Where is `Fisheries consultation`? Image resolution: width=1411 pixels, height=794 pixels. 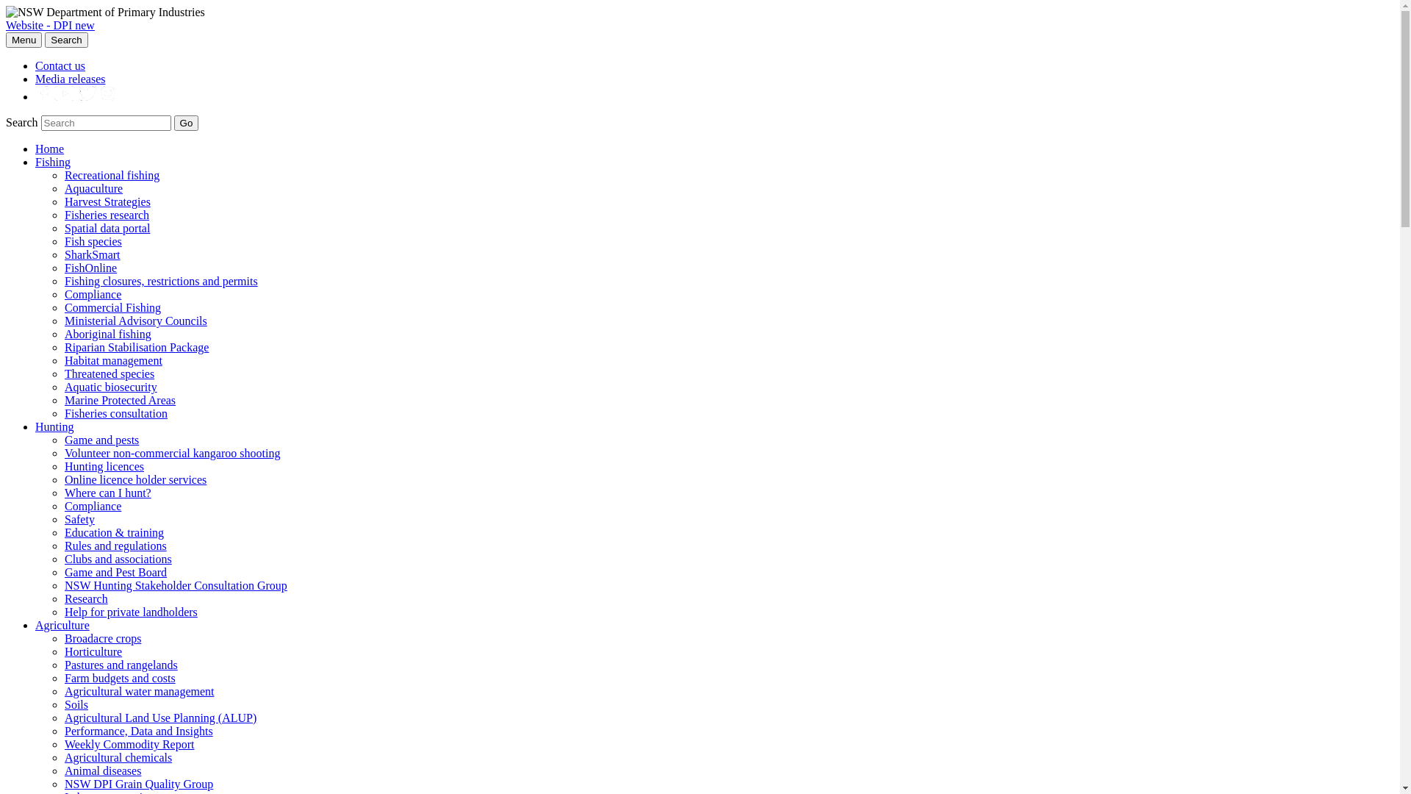
Fisheries consultation is located at coordinates (116, 413).